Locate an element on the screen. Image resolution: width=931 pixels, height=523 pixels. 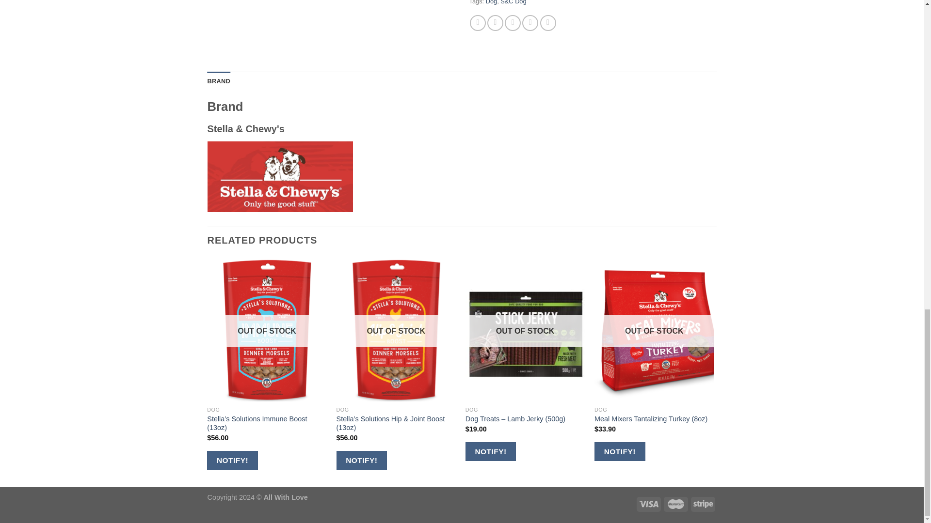
Notify! is located at coordinates (878, 451).